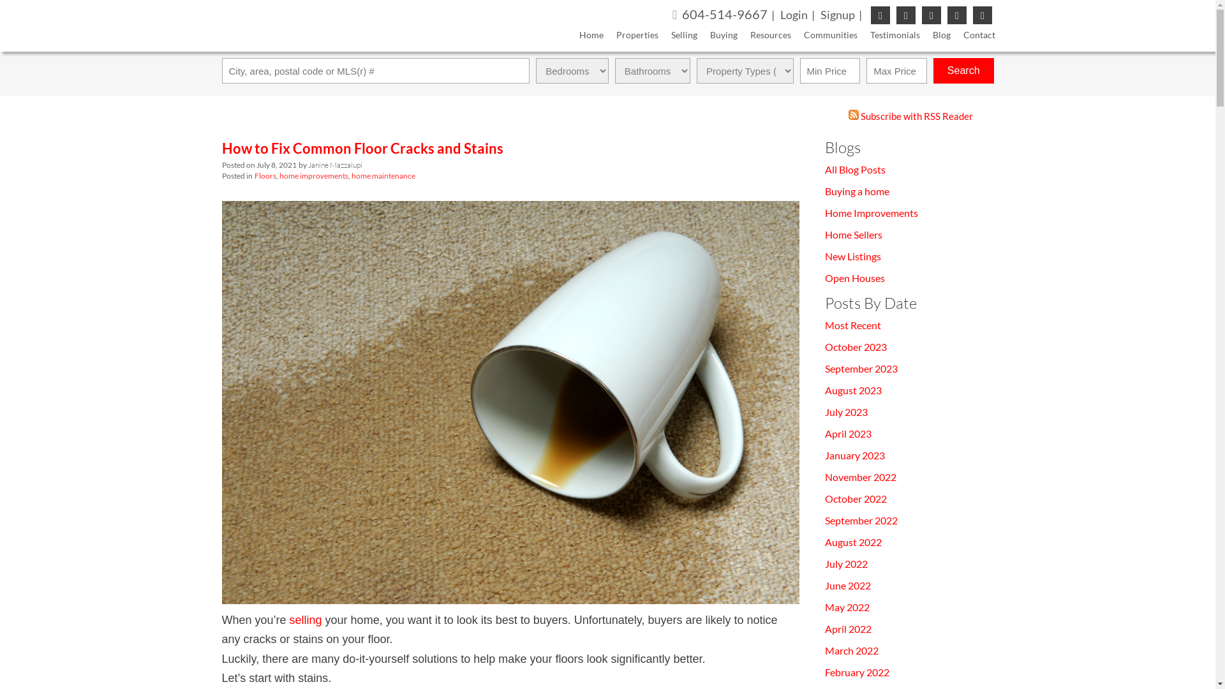  What do you see at coordinates (717, 37) in the screenshot?
I see `Buying` at bounding box center [717, 37].